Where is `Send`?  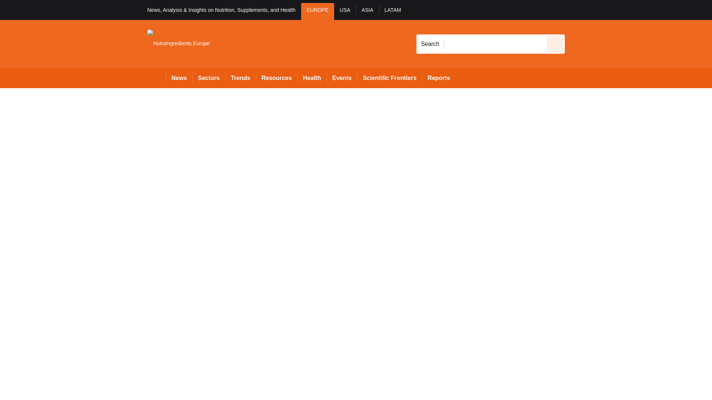 Send is located at coordinates (555, 44).